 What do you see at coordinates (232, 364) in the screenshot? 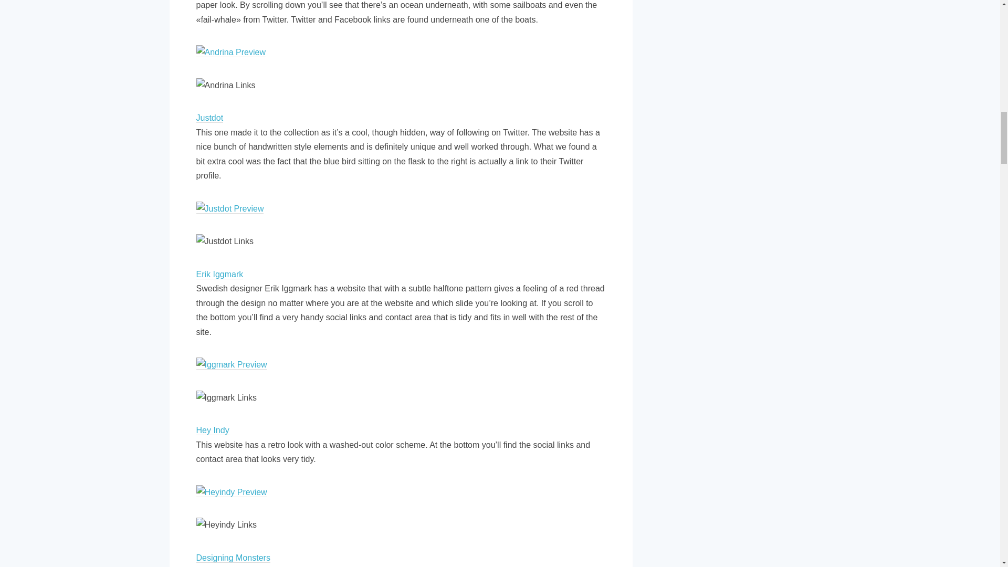
I see `Iggmark Preview` at bounding box center [232, 364].